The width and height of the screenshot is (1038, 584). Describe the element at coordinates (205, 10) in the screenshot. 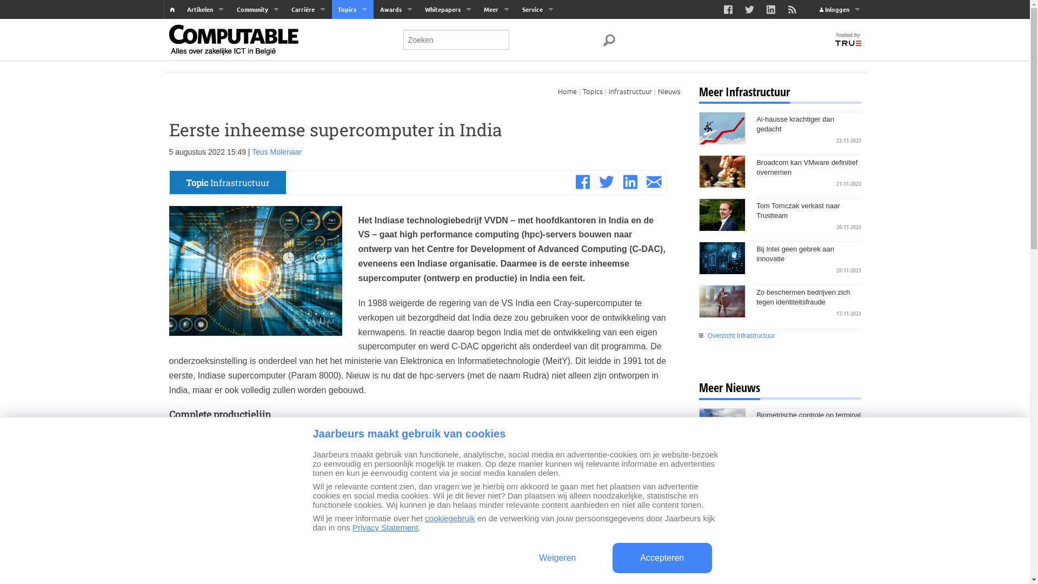

I see `Artikelen` at that location.